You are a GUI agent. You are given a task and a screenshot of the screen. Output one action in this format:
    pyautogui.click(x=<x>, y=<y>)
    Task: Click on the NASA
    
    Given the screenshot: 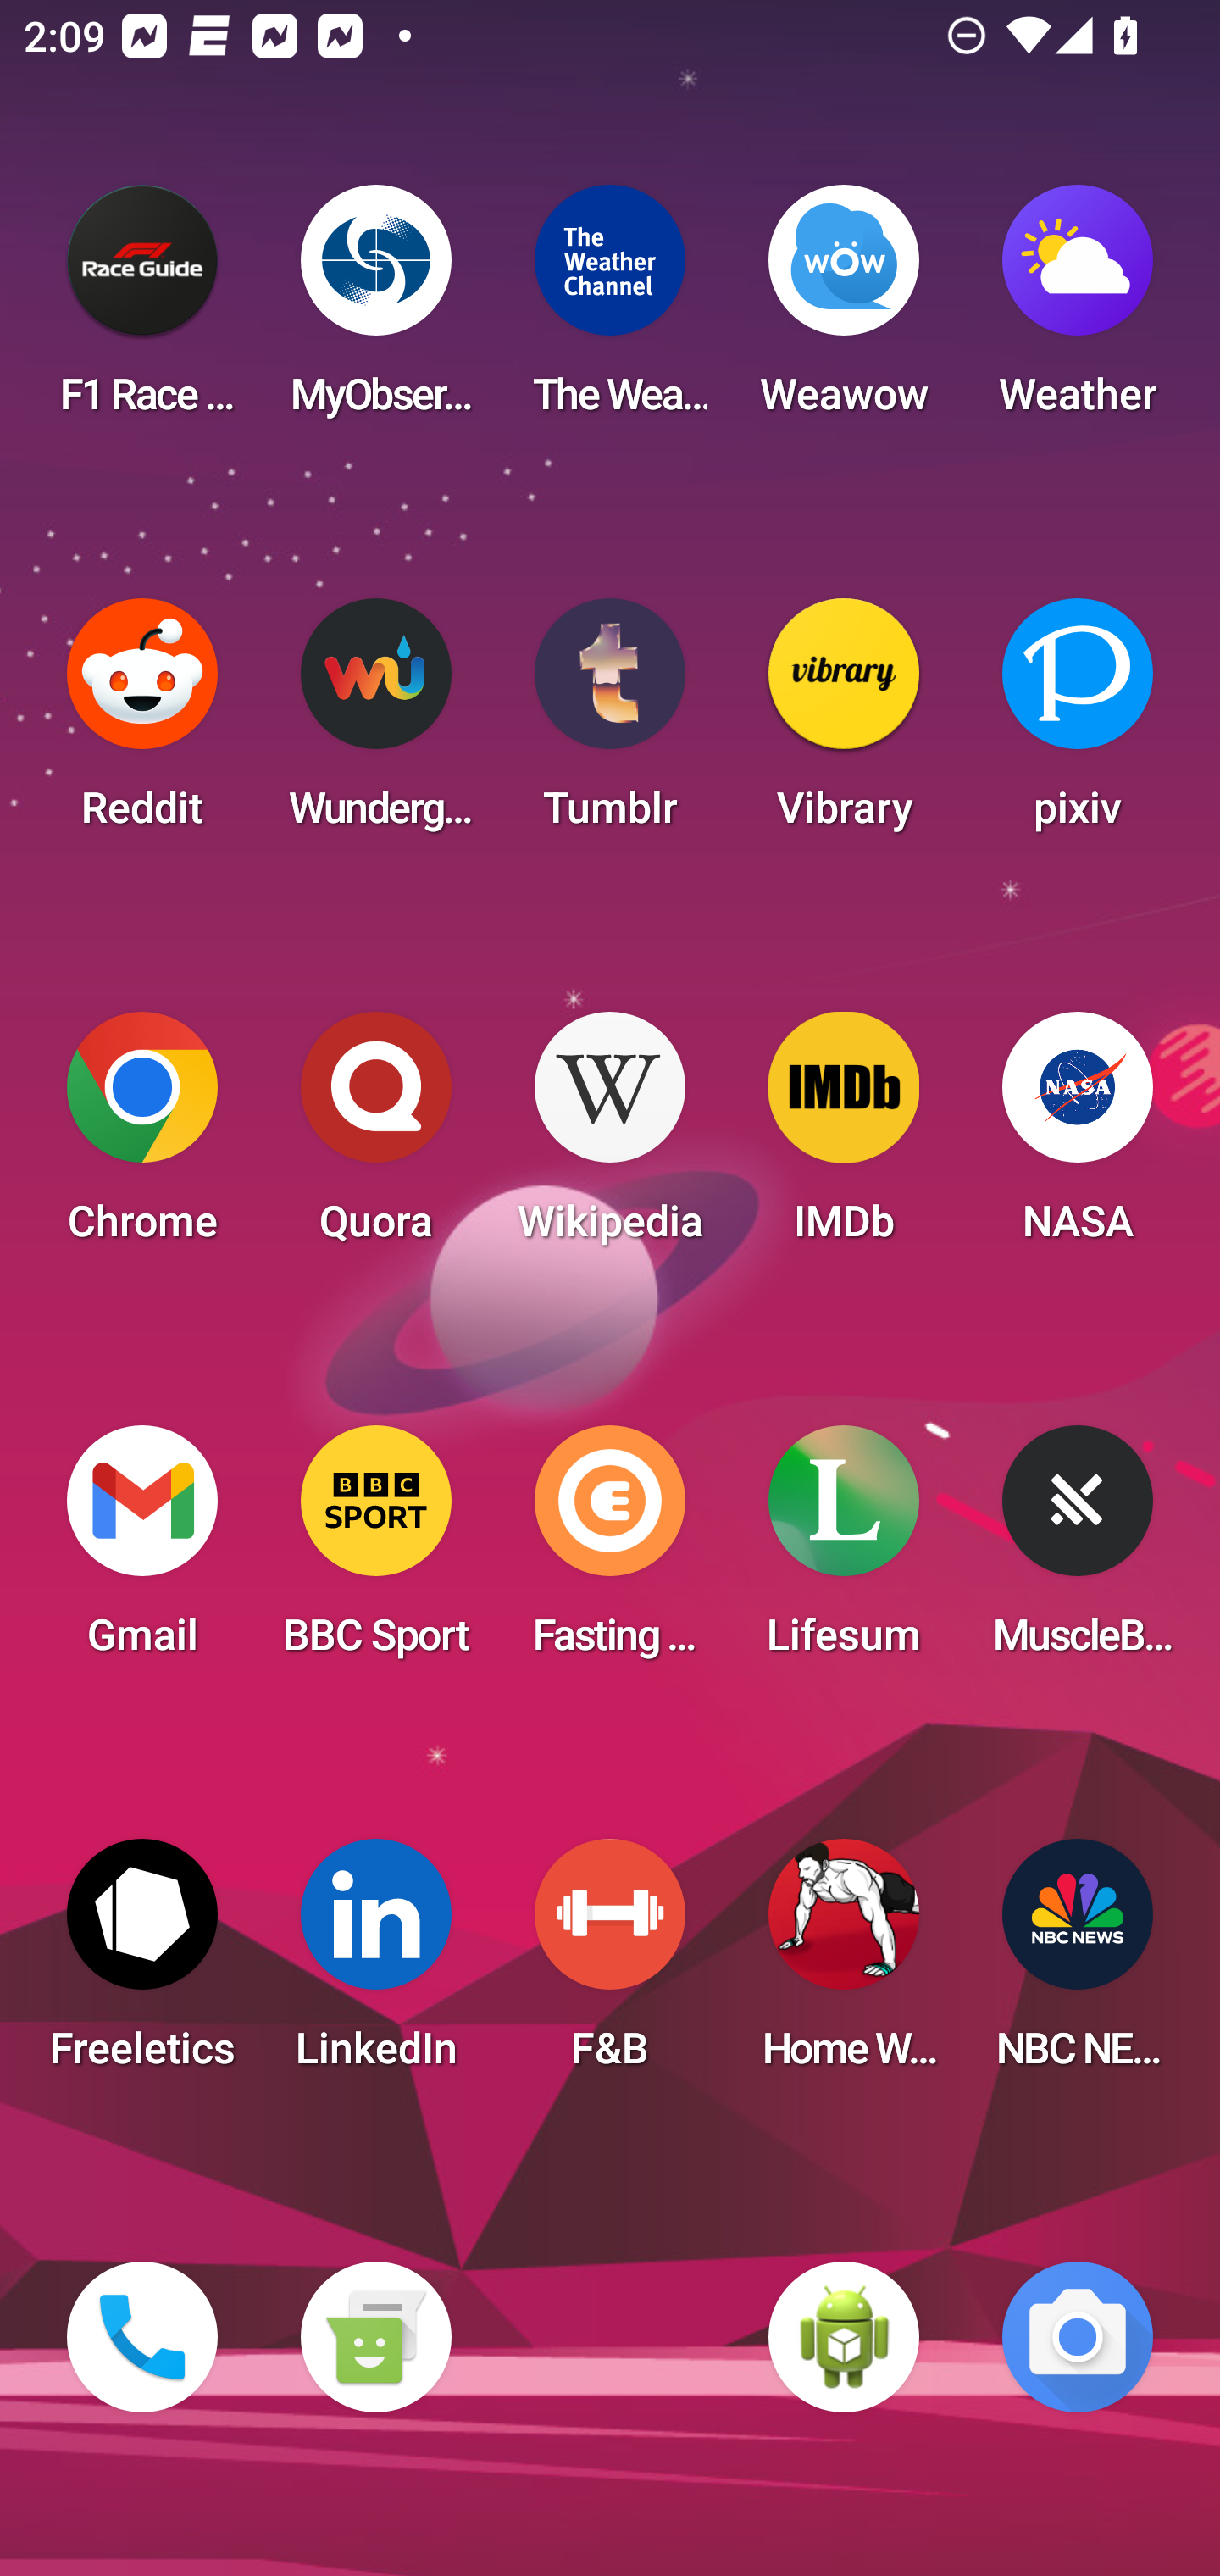 What is the action you would take?
    pyautogui.click(x=1078, y=1137)
    